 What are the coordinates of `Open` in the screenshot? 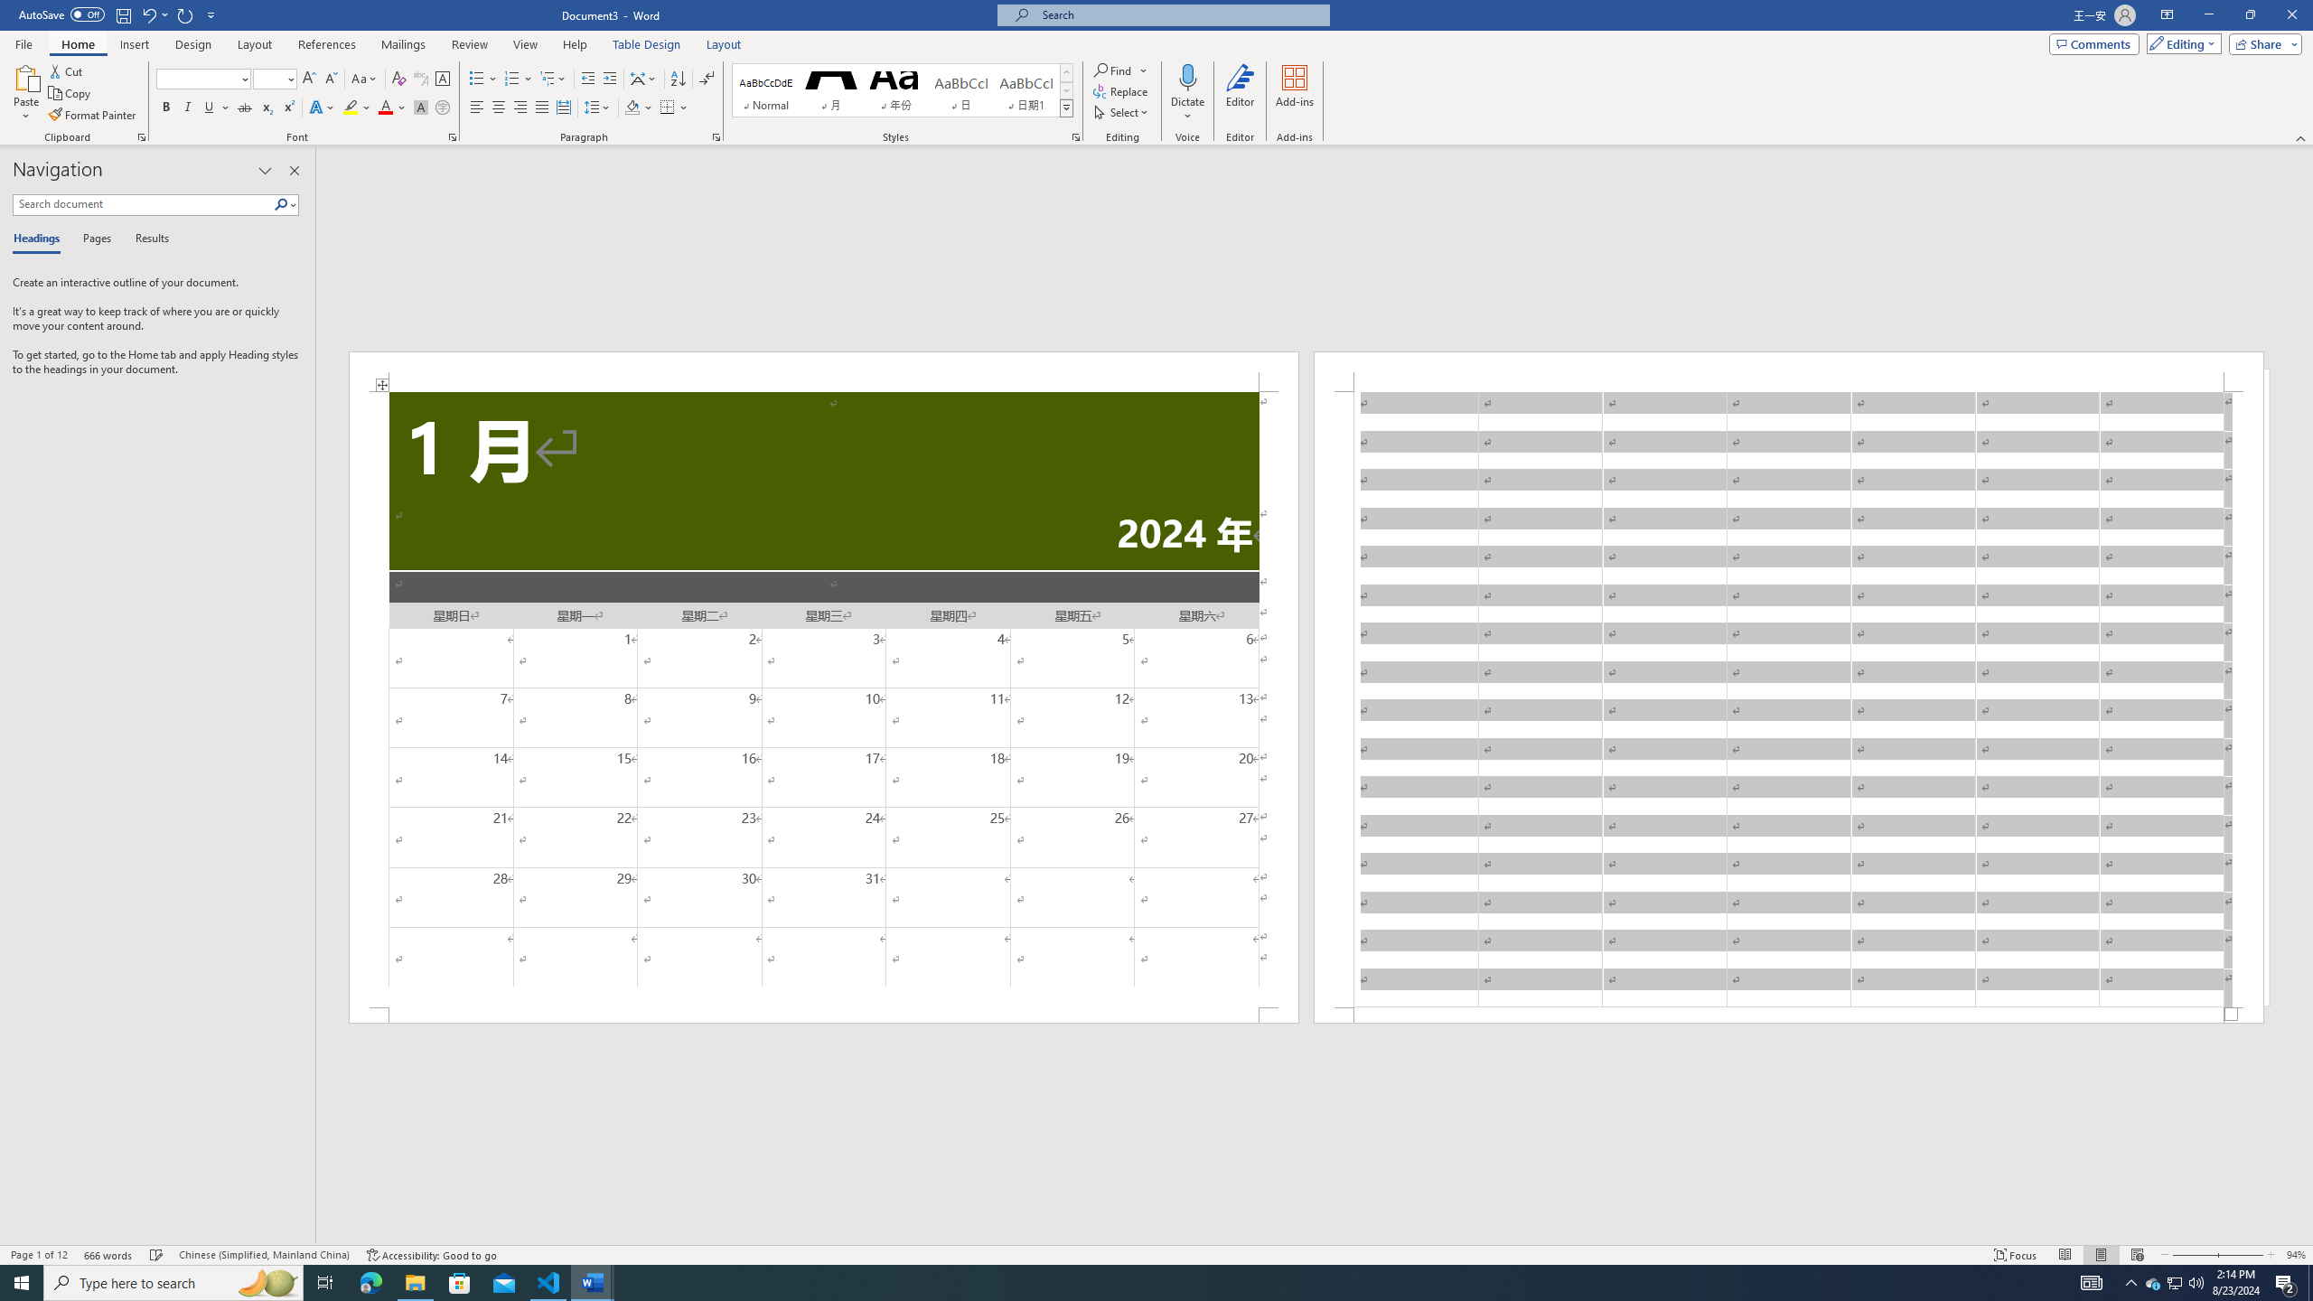 It's located at (289, 78).